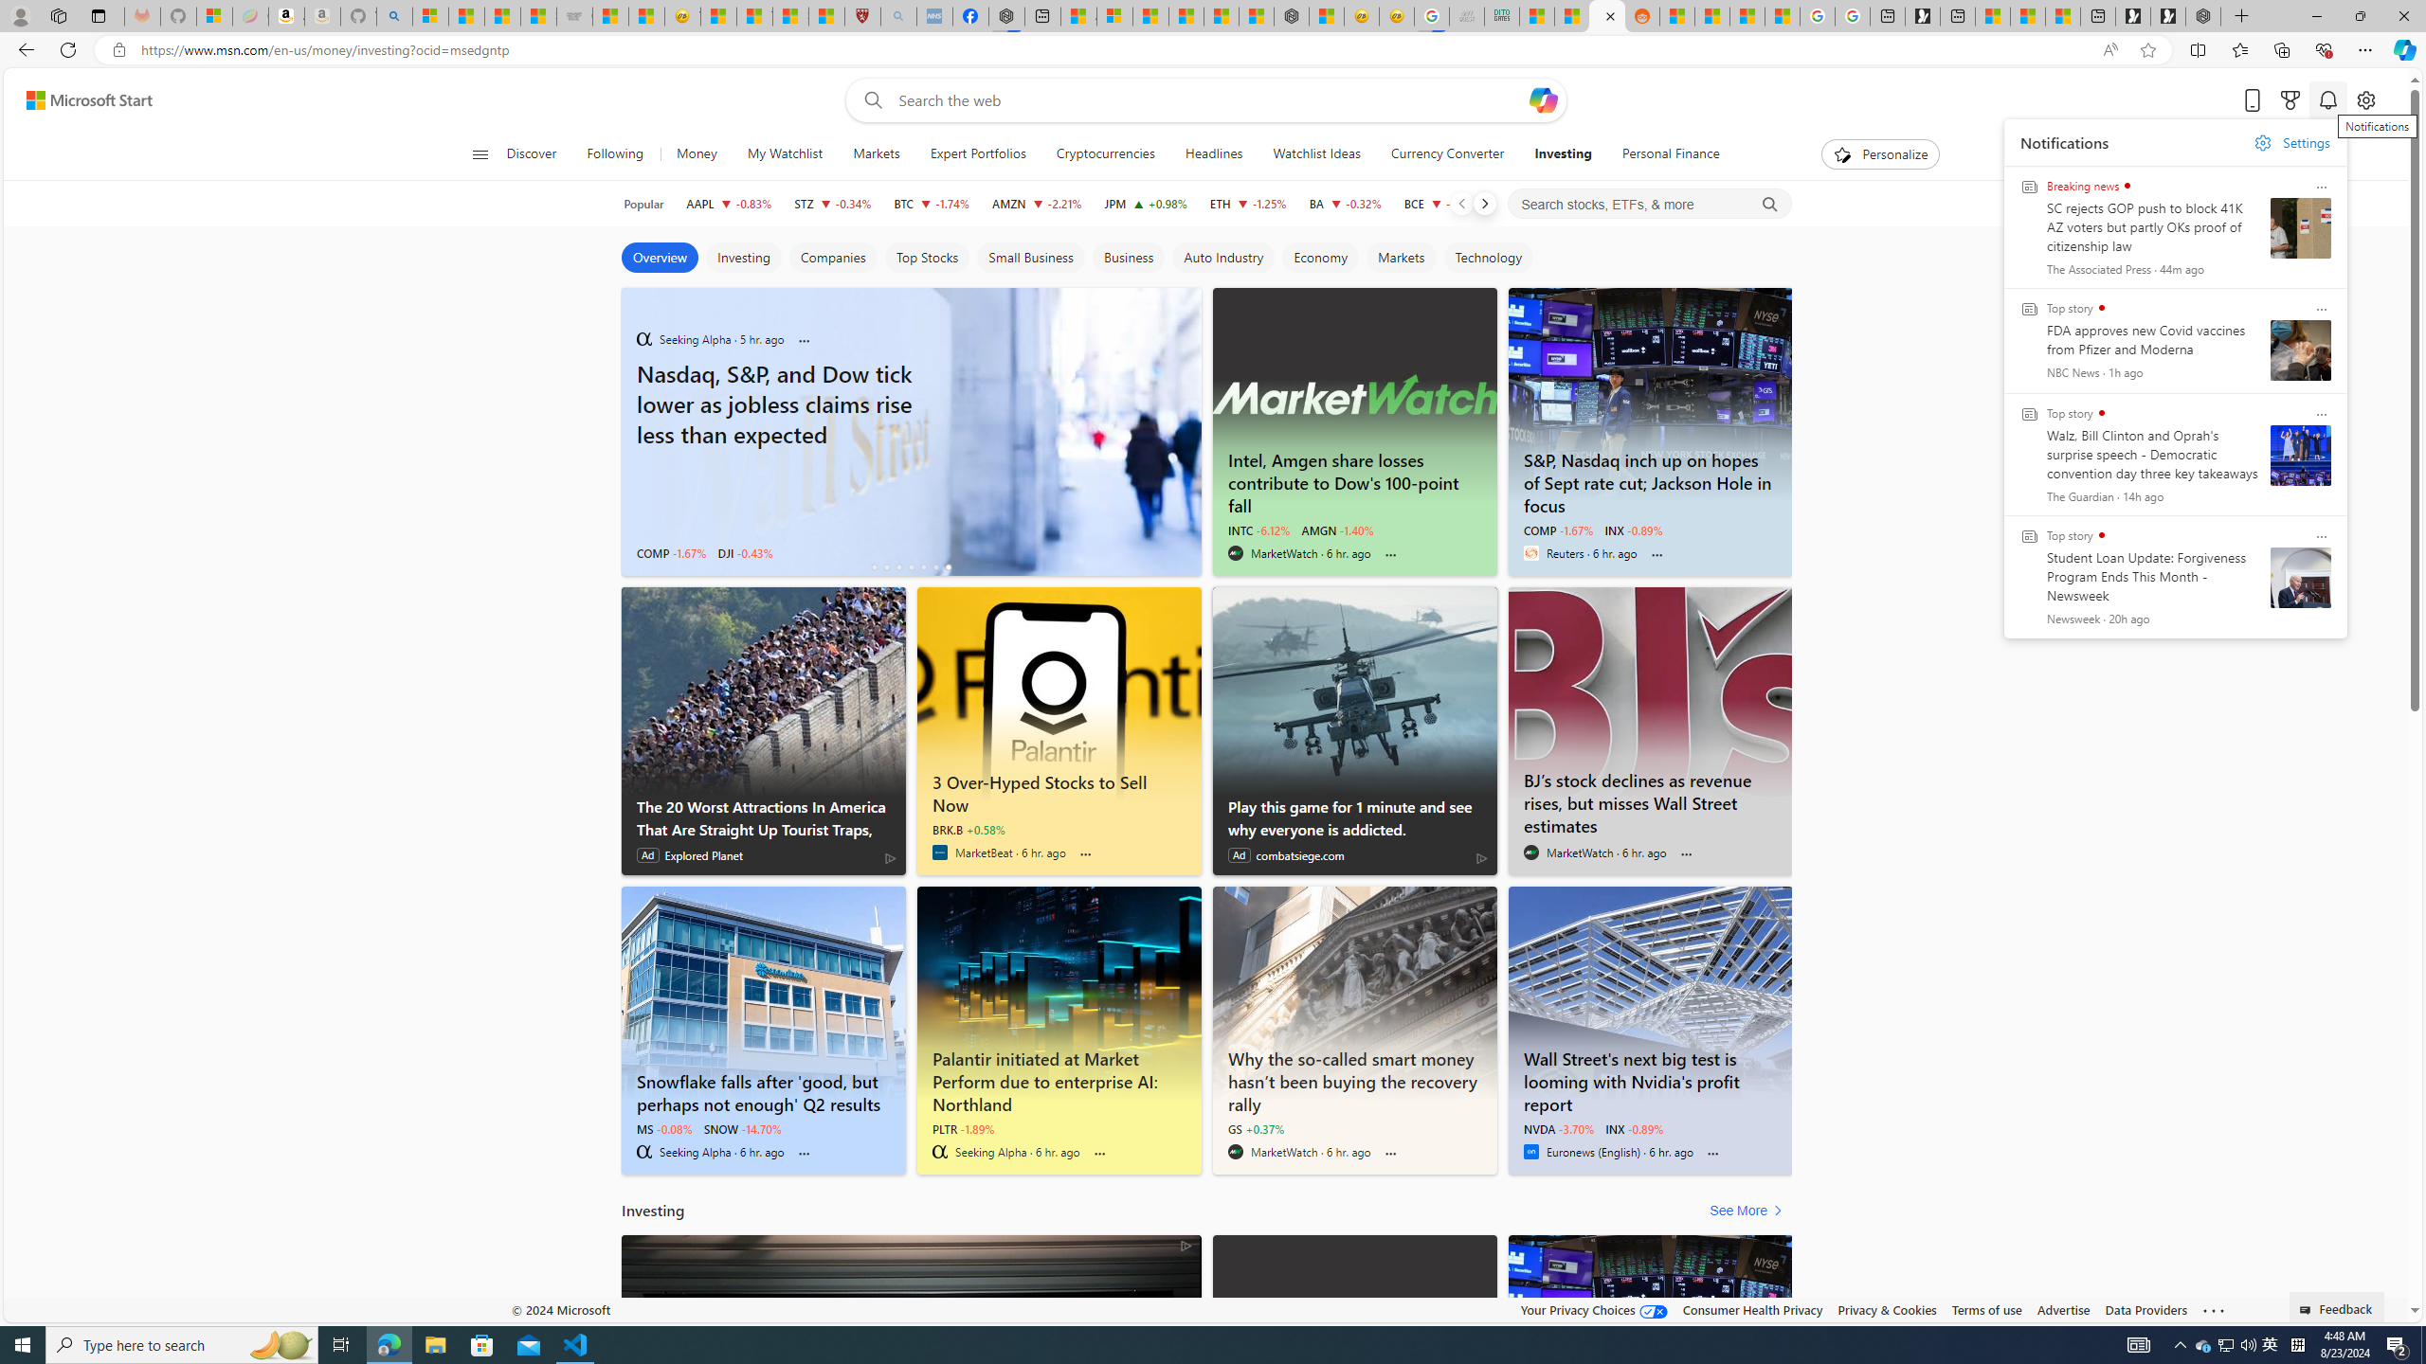 The width and height of the screenshot is (2426, 1364). What do you see at coordinates (1677, 16) in the screenshot?
I see `R******* | Trusted Community Engagement and Contributions` at bounding box center [1677, 16].